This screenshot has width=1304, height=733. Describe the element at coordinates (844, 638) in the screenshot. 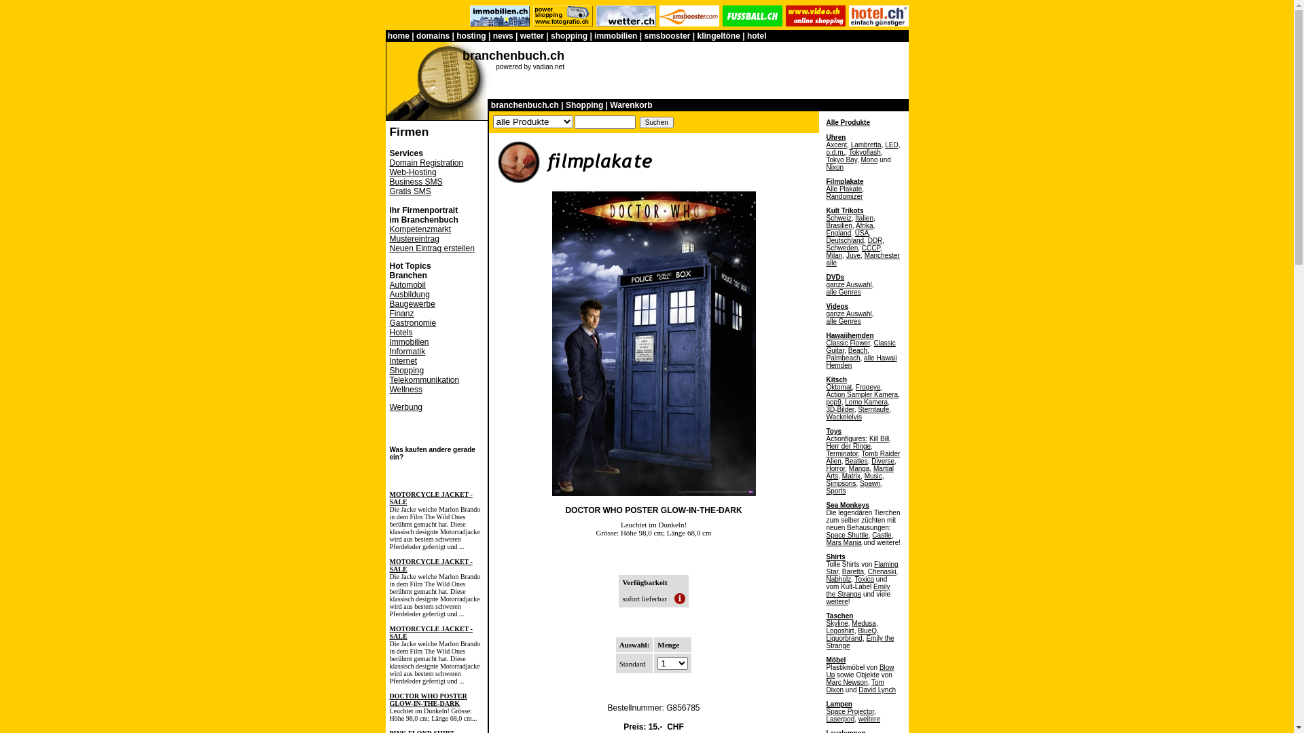

I see `Liquorbrand` at that location.